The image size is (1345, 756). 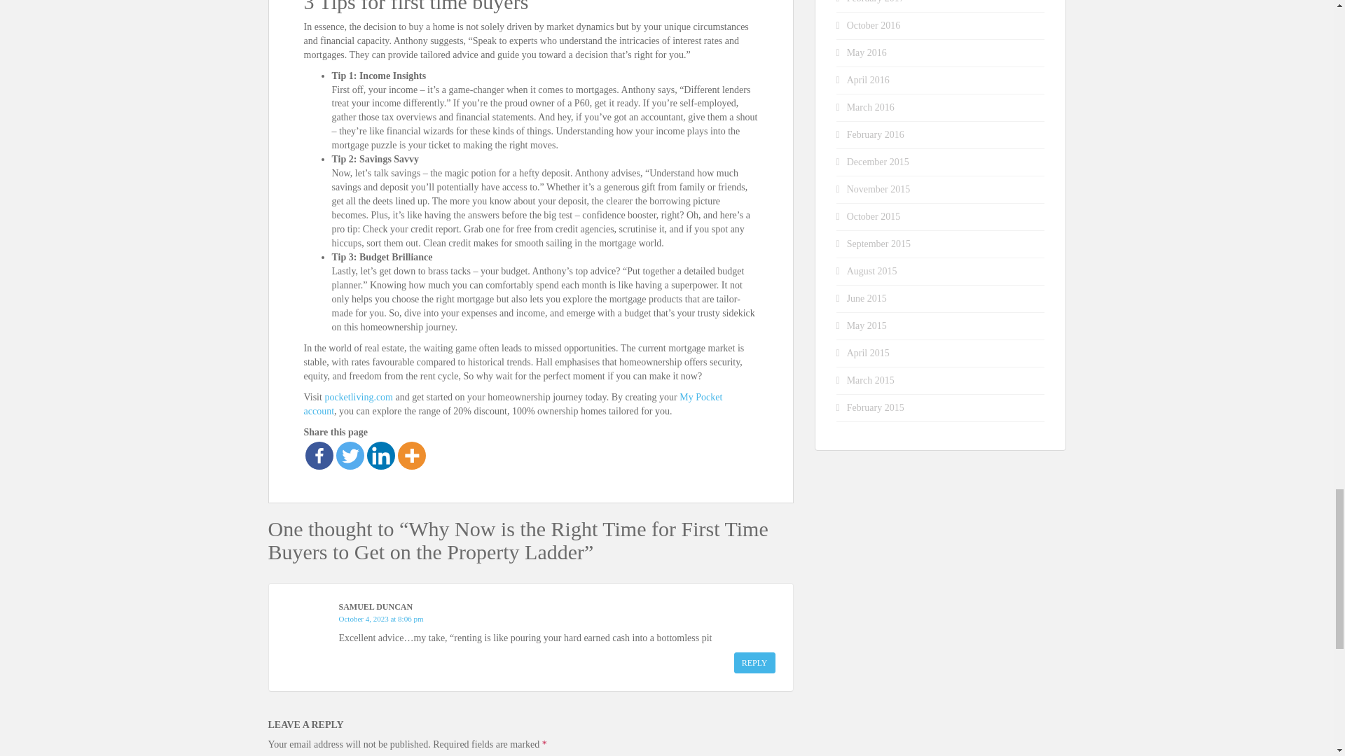 I want to click on October 4, 2023 at 8:06 pm, so click(x=381, y=619).